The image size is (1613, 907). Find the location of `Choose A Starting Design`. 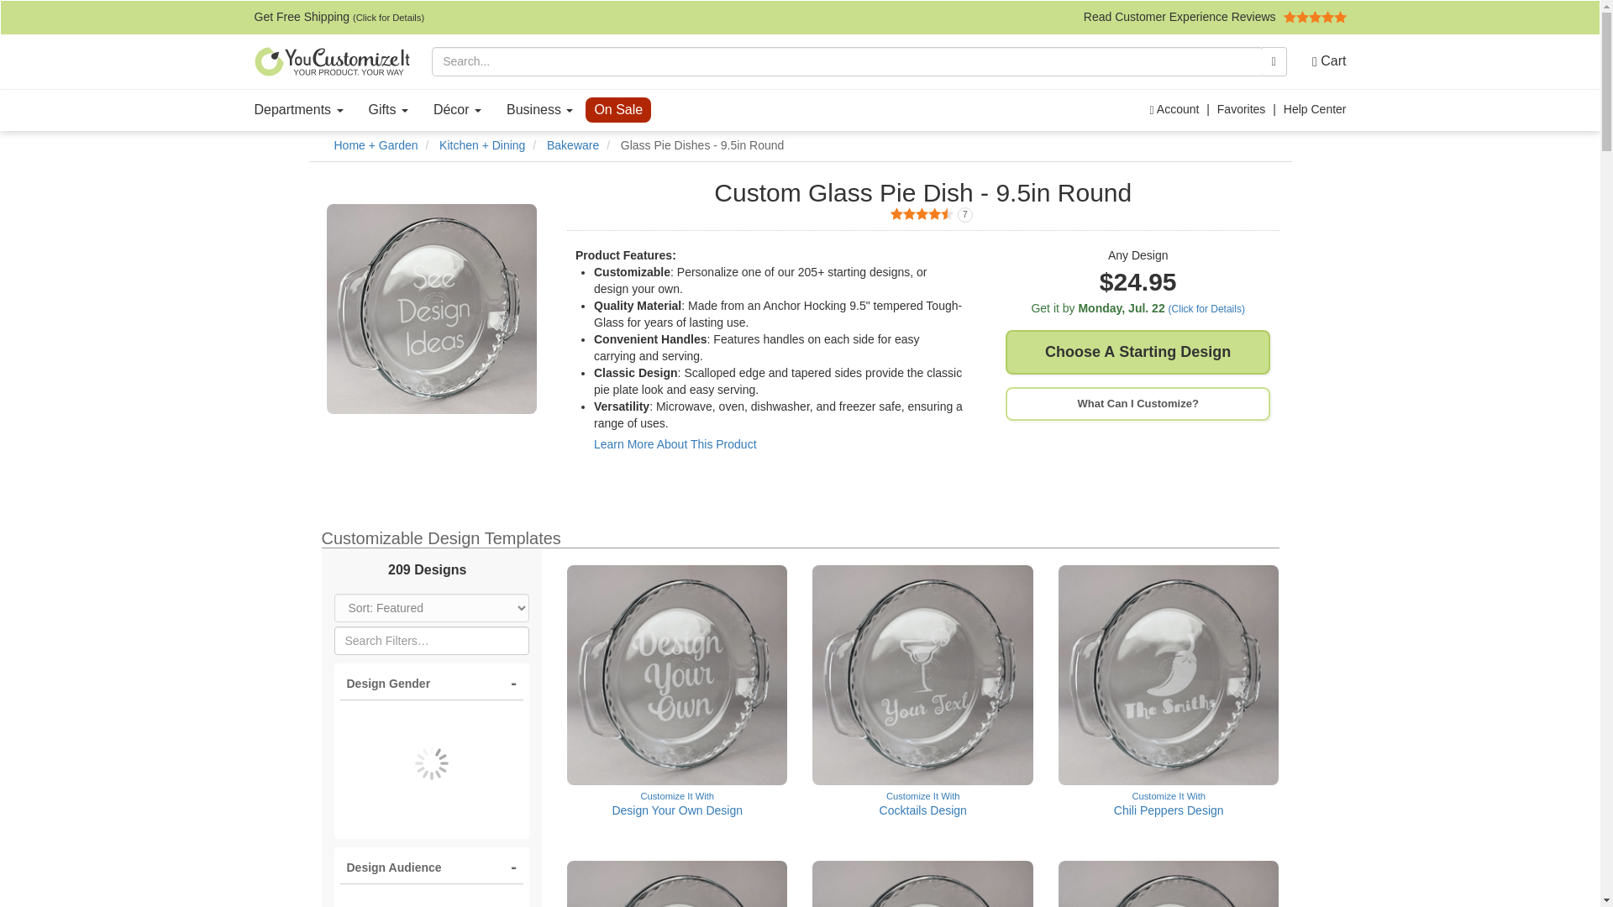

Choose A Starting Design is located at coordinates (1138, 353).